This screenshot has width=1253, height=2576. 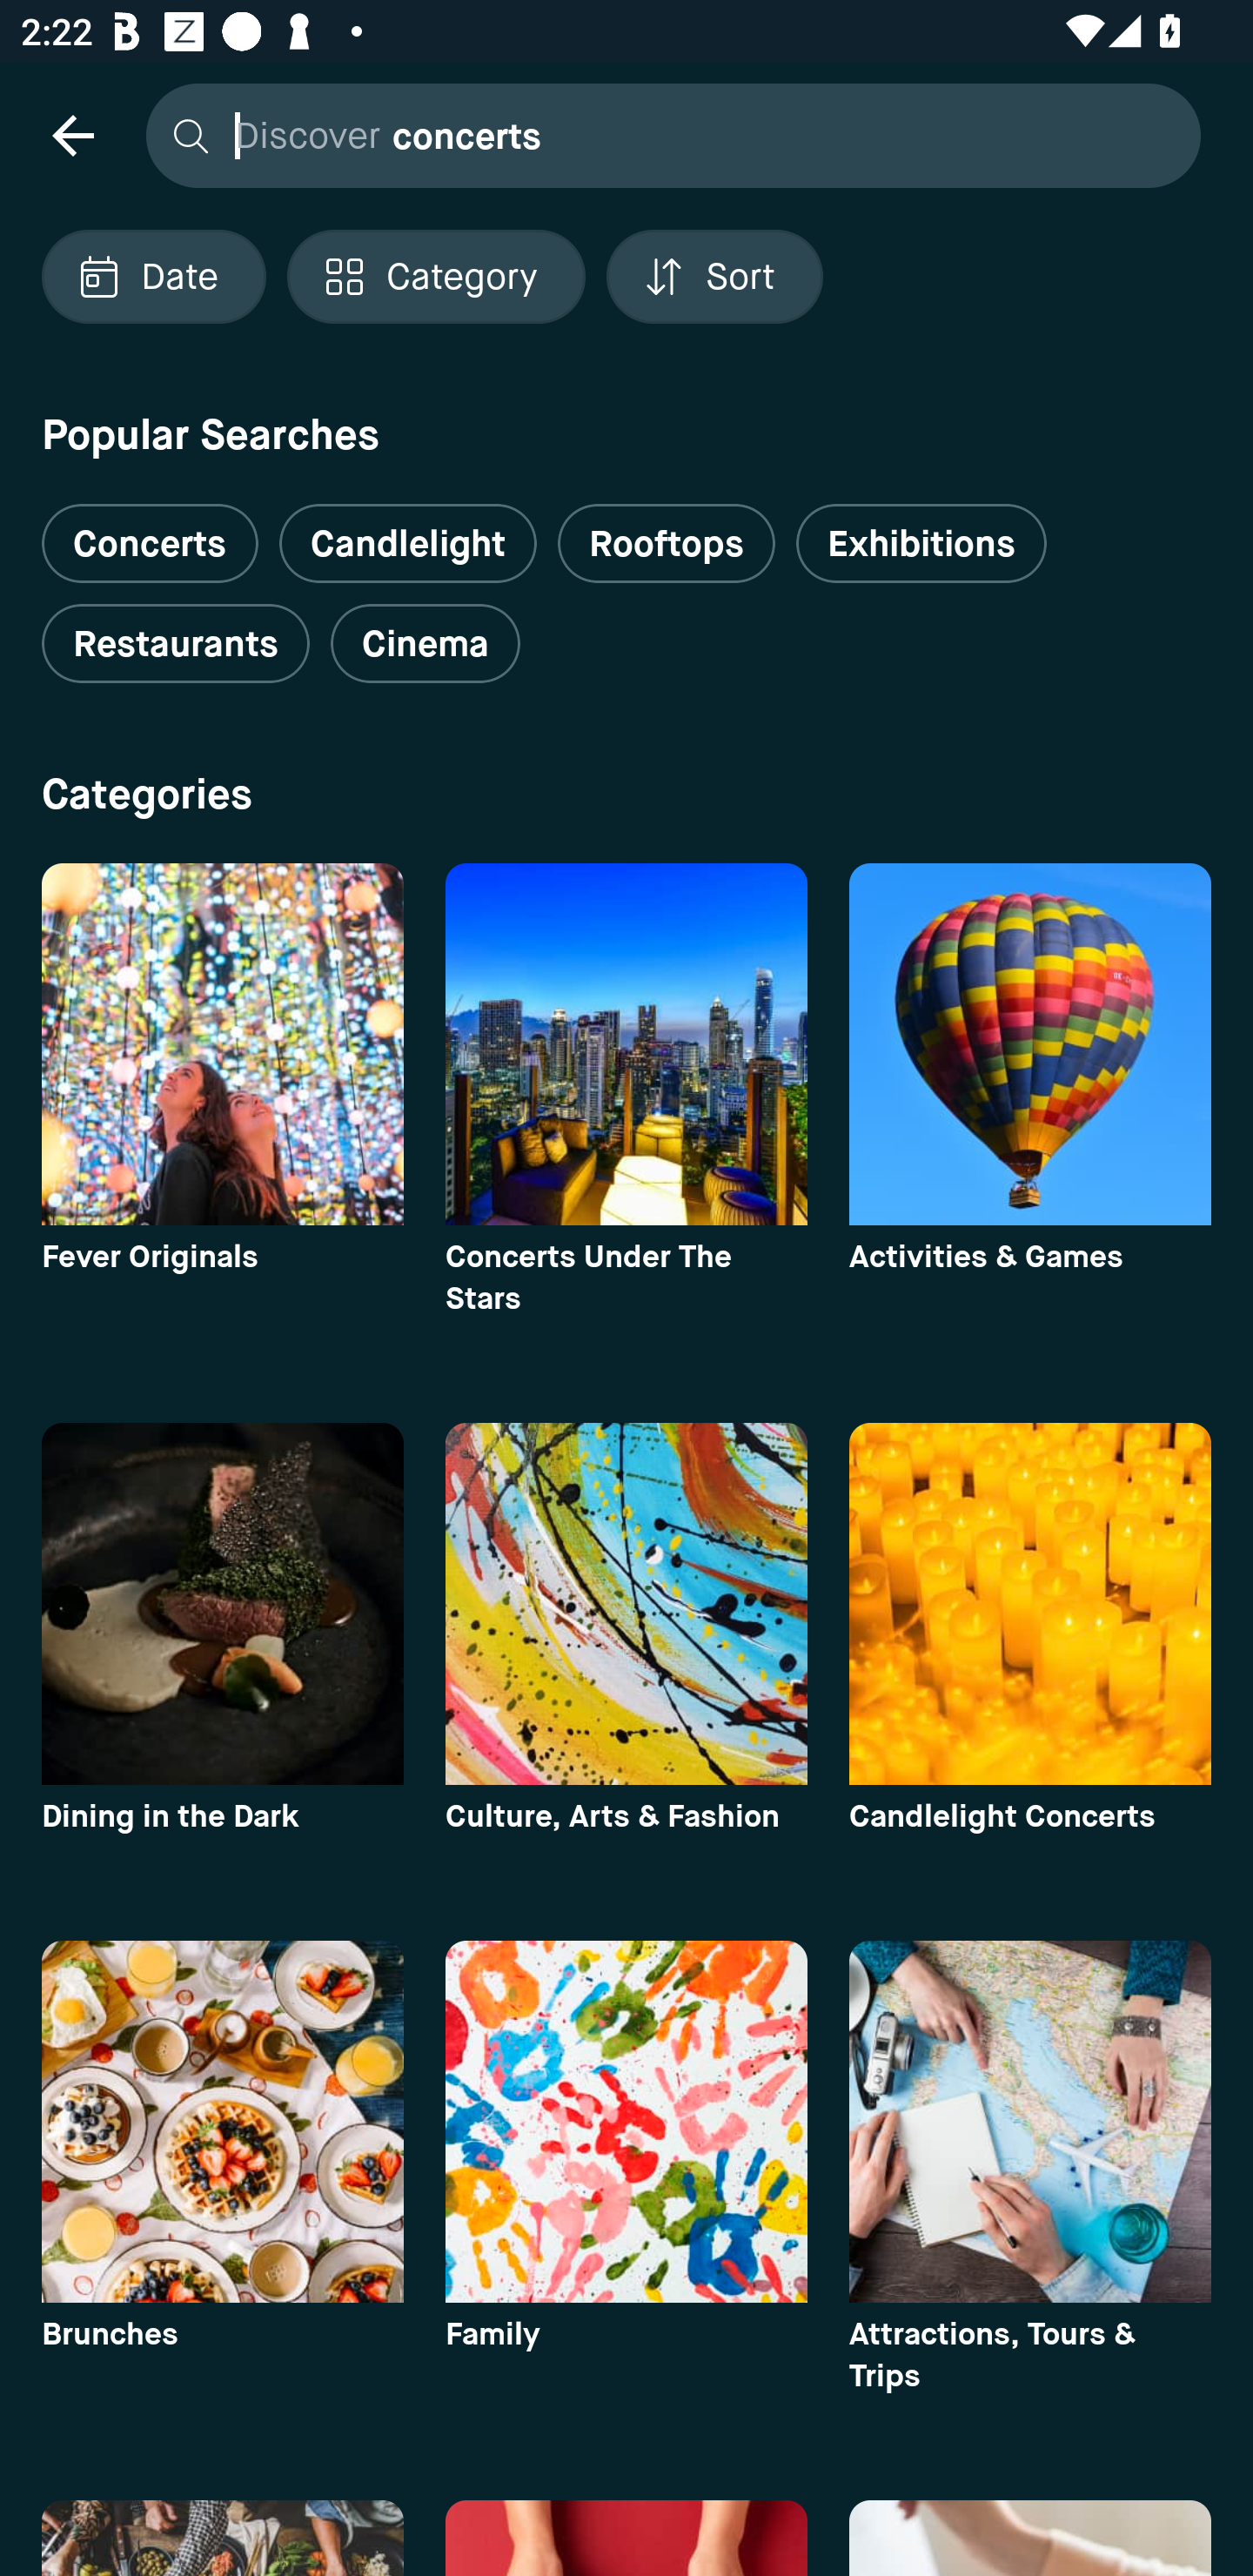 What do you see at coordinates (407, 543) in the screenshot?
I see `Candlelight` at bounding box center [407, 543].